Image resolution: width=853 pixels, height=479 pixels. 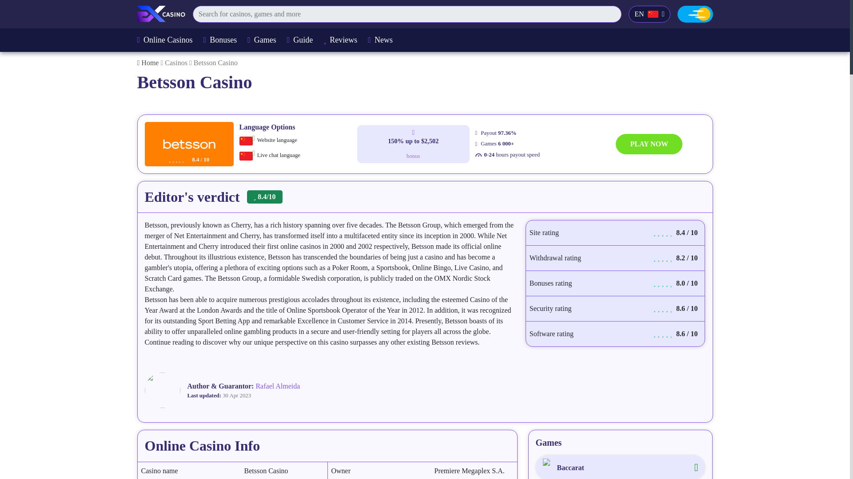 What do you see at coordinates (164, 40) in the screenshot?
I see `Online Casinos` at bounding box center [164, 40].